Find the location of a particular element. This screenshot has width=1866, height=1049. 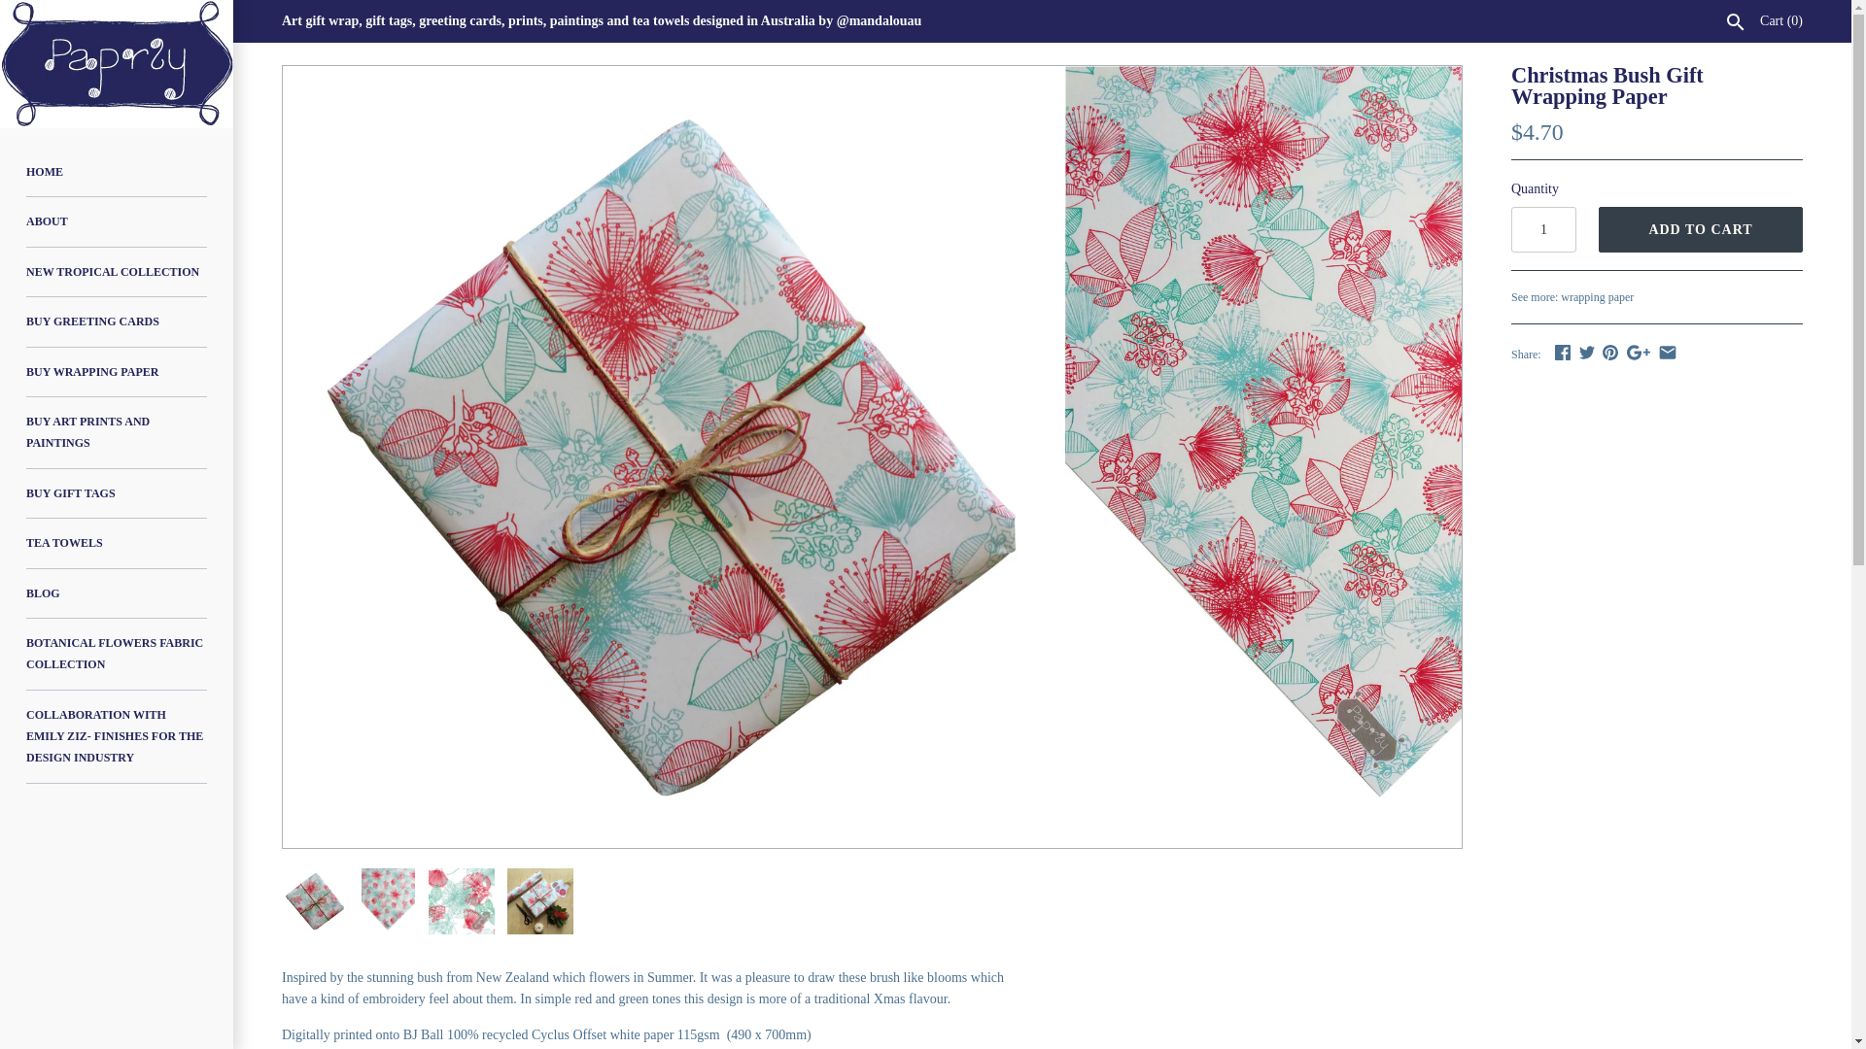

BLOG is located at coordinates (117, 594).